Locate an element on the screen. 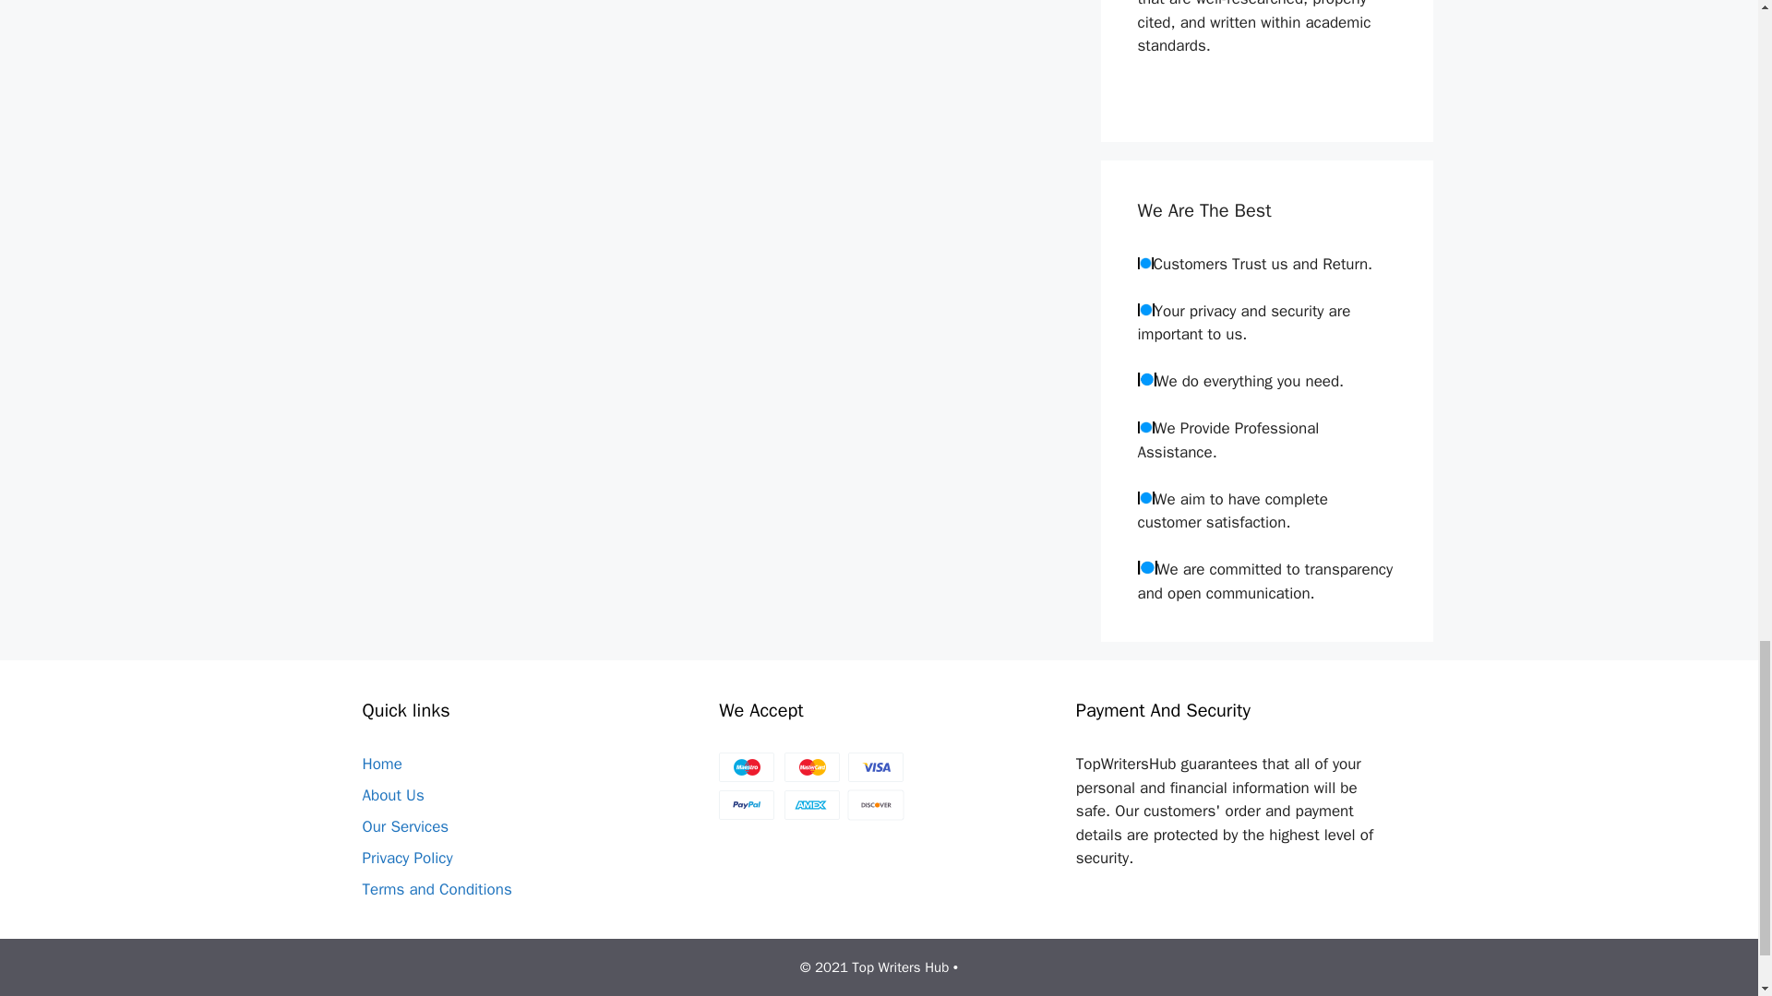 This screenshot has width=1772, height=996. Our Services is located at coordinates (404, 826).